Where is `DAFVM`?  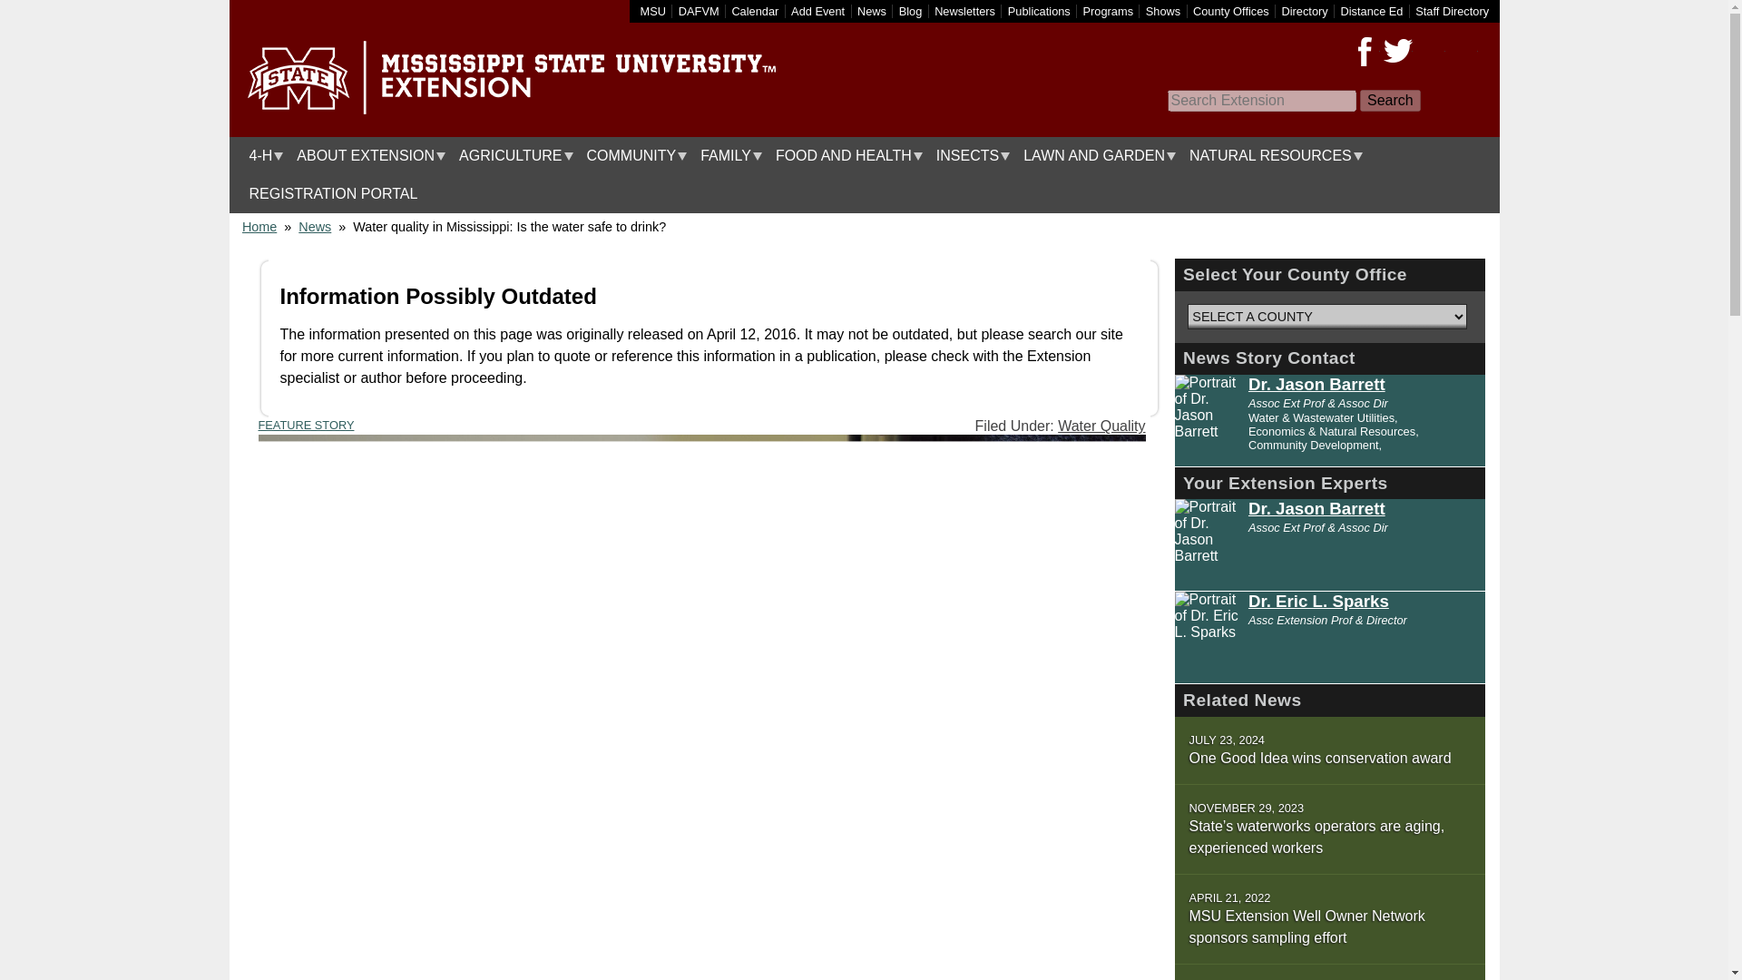 DAFVM is located at coordinates (699, 11).